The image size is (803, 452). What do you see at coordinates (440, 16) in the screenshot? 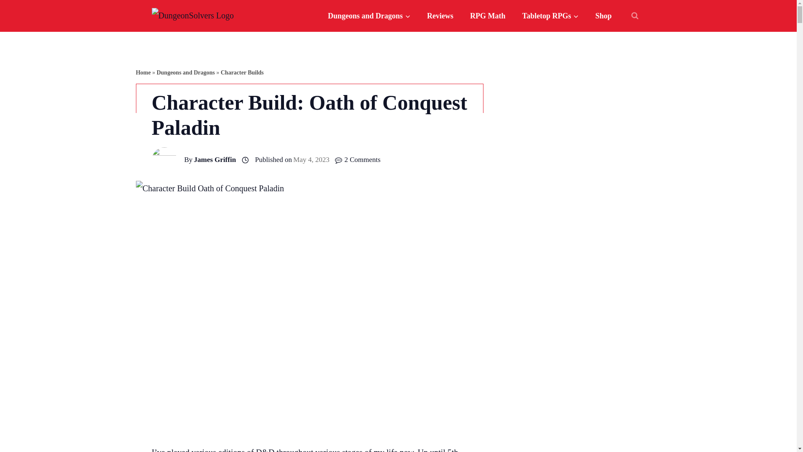
I see `Reviews` at bounding box center [440, 16].